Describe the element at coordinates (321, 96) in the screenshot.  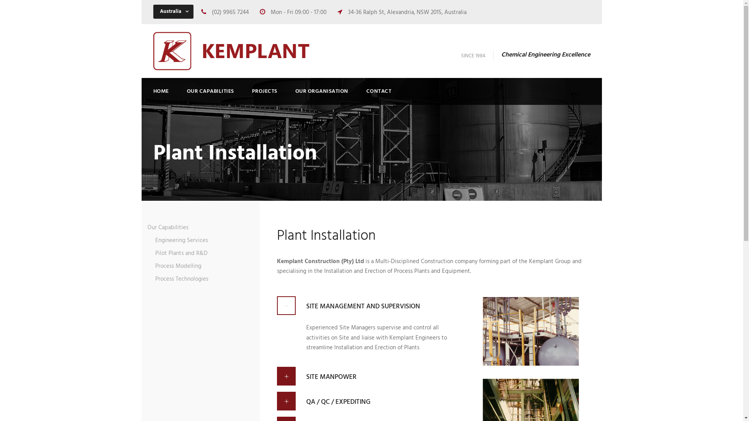
I see `OUR ORGANISATION` at that location.